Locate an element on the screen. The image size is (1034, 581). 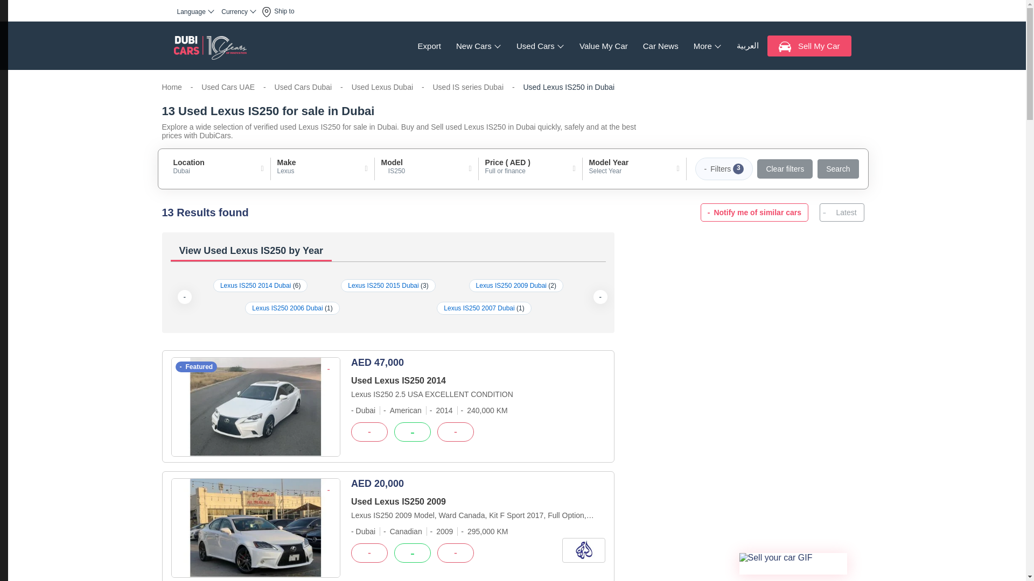
Language is located at coordinates (196, 11).